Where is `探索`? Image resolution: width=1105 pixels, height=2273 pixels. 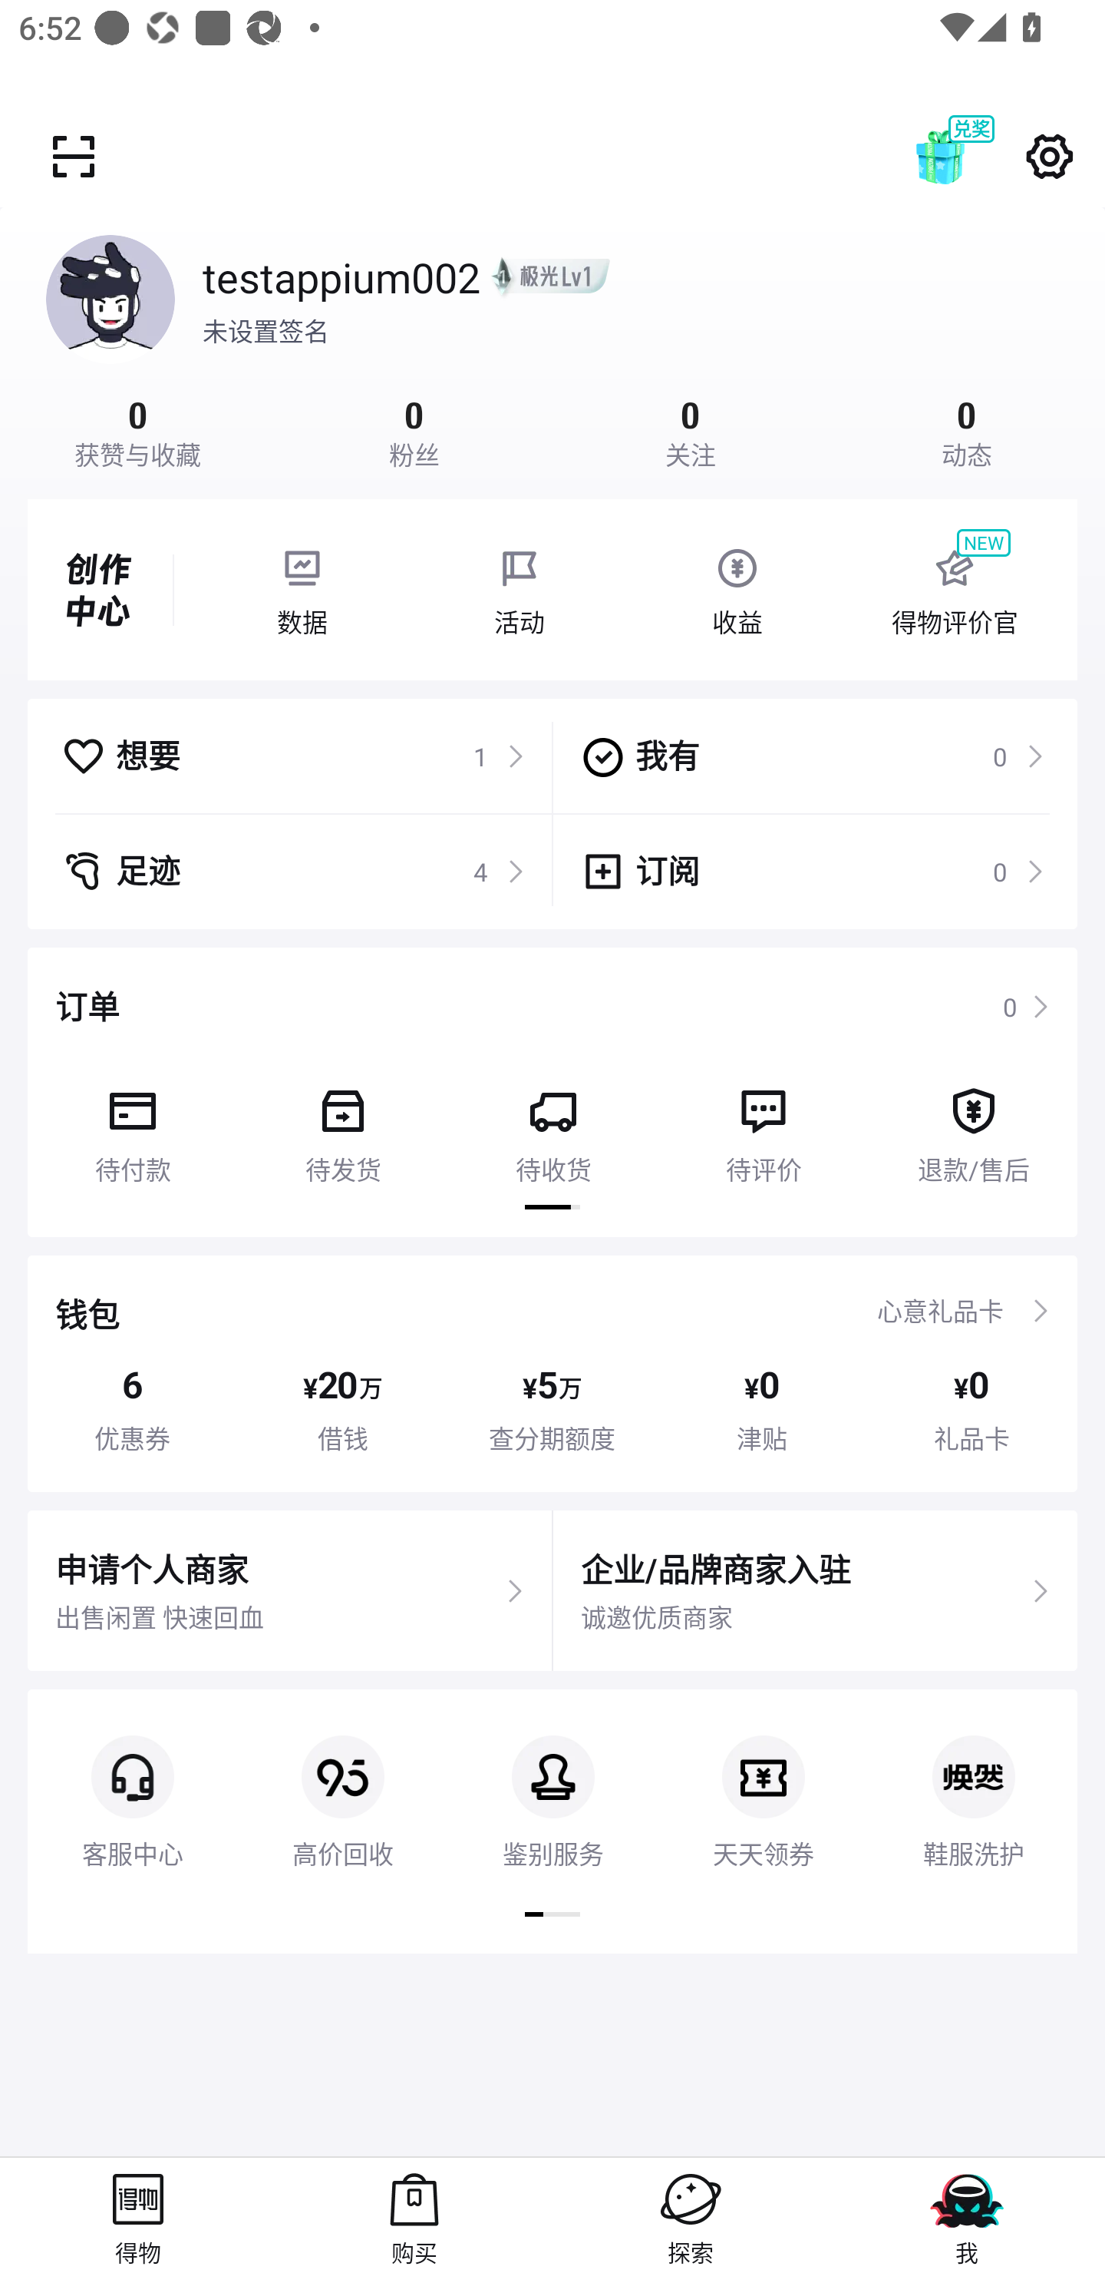
探索 is located at coordinates (691, 2215).